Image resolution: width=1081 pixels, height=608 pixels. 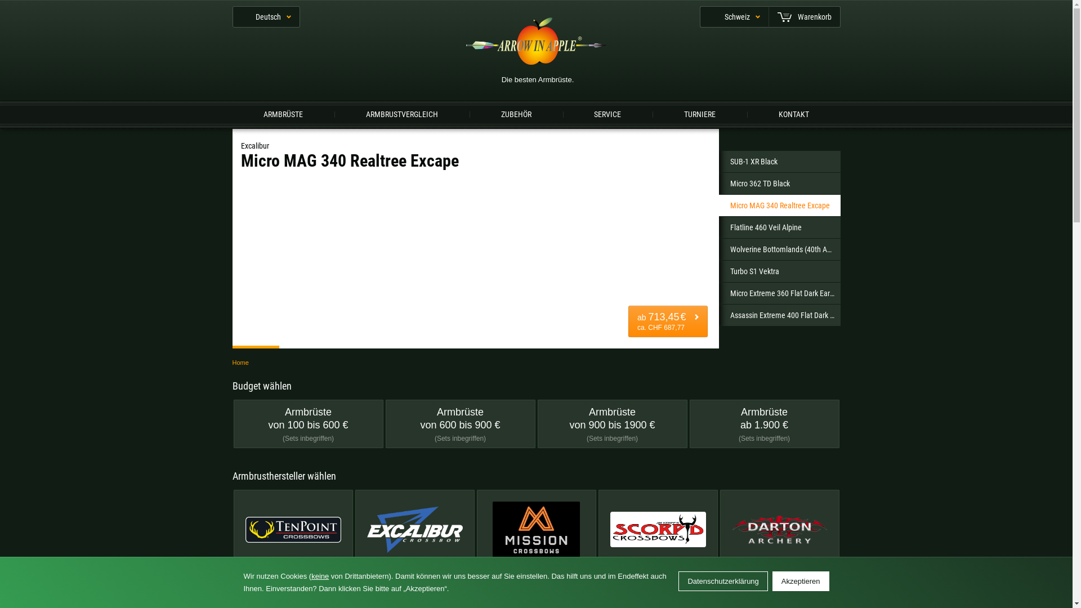 I want to click on pt, so click(x=283, y=226).